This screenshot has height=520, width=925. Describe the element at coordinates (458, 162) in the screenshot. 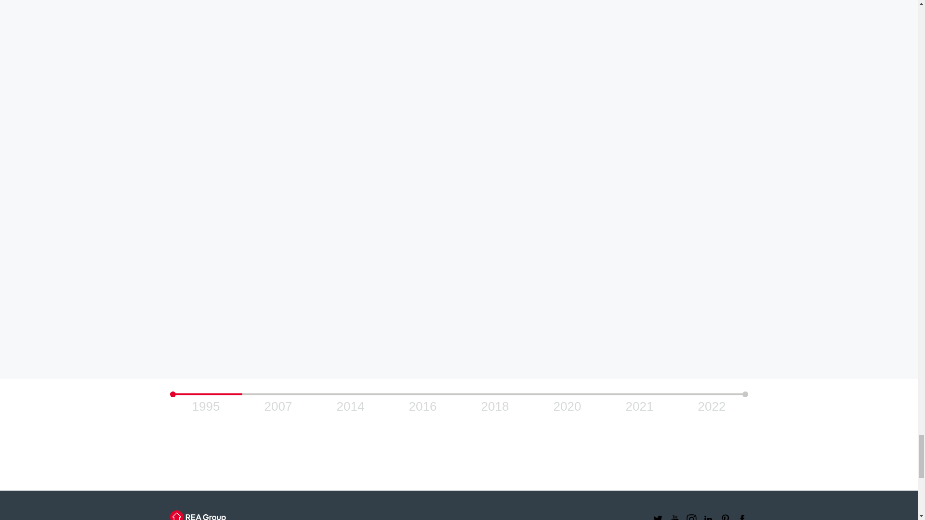

I see `realtor.com` at that location.